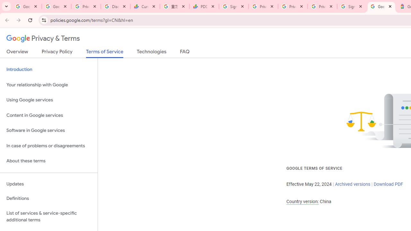 Image resolution: width=411 pixels, height=231 pixels. Describe the element at coordinates (49, 85) in the screenshot. I see `Your relationship with Google` at that location.